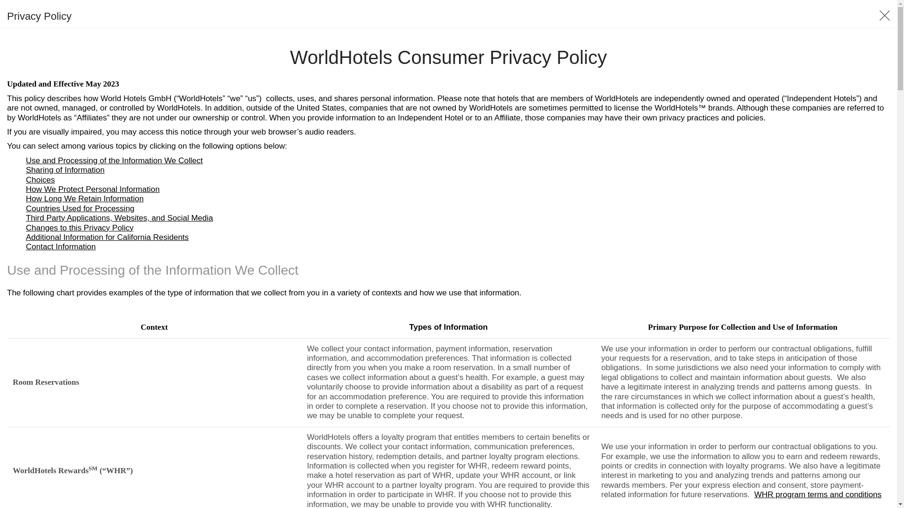  I want to click on Contact Information, so click(61, 246).